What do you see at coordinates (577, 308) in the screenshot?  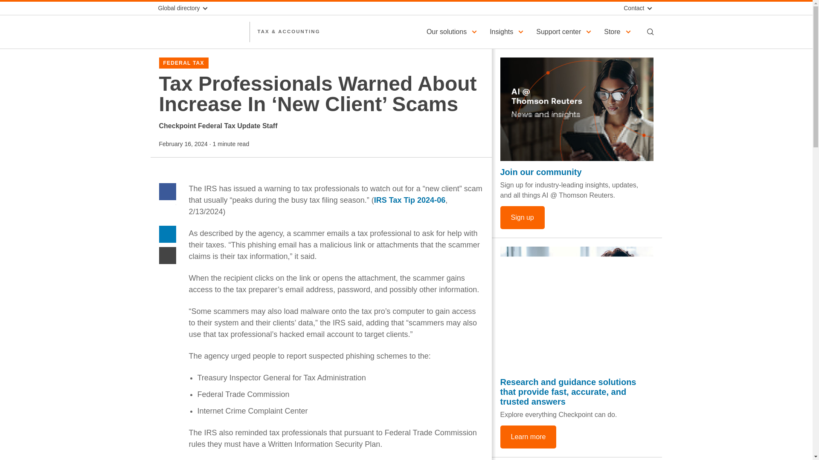 I see `Good job` at bounding box center [577, 308].